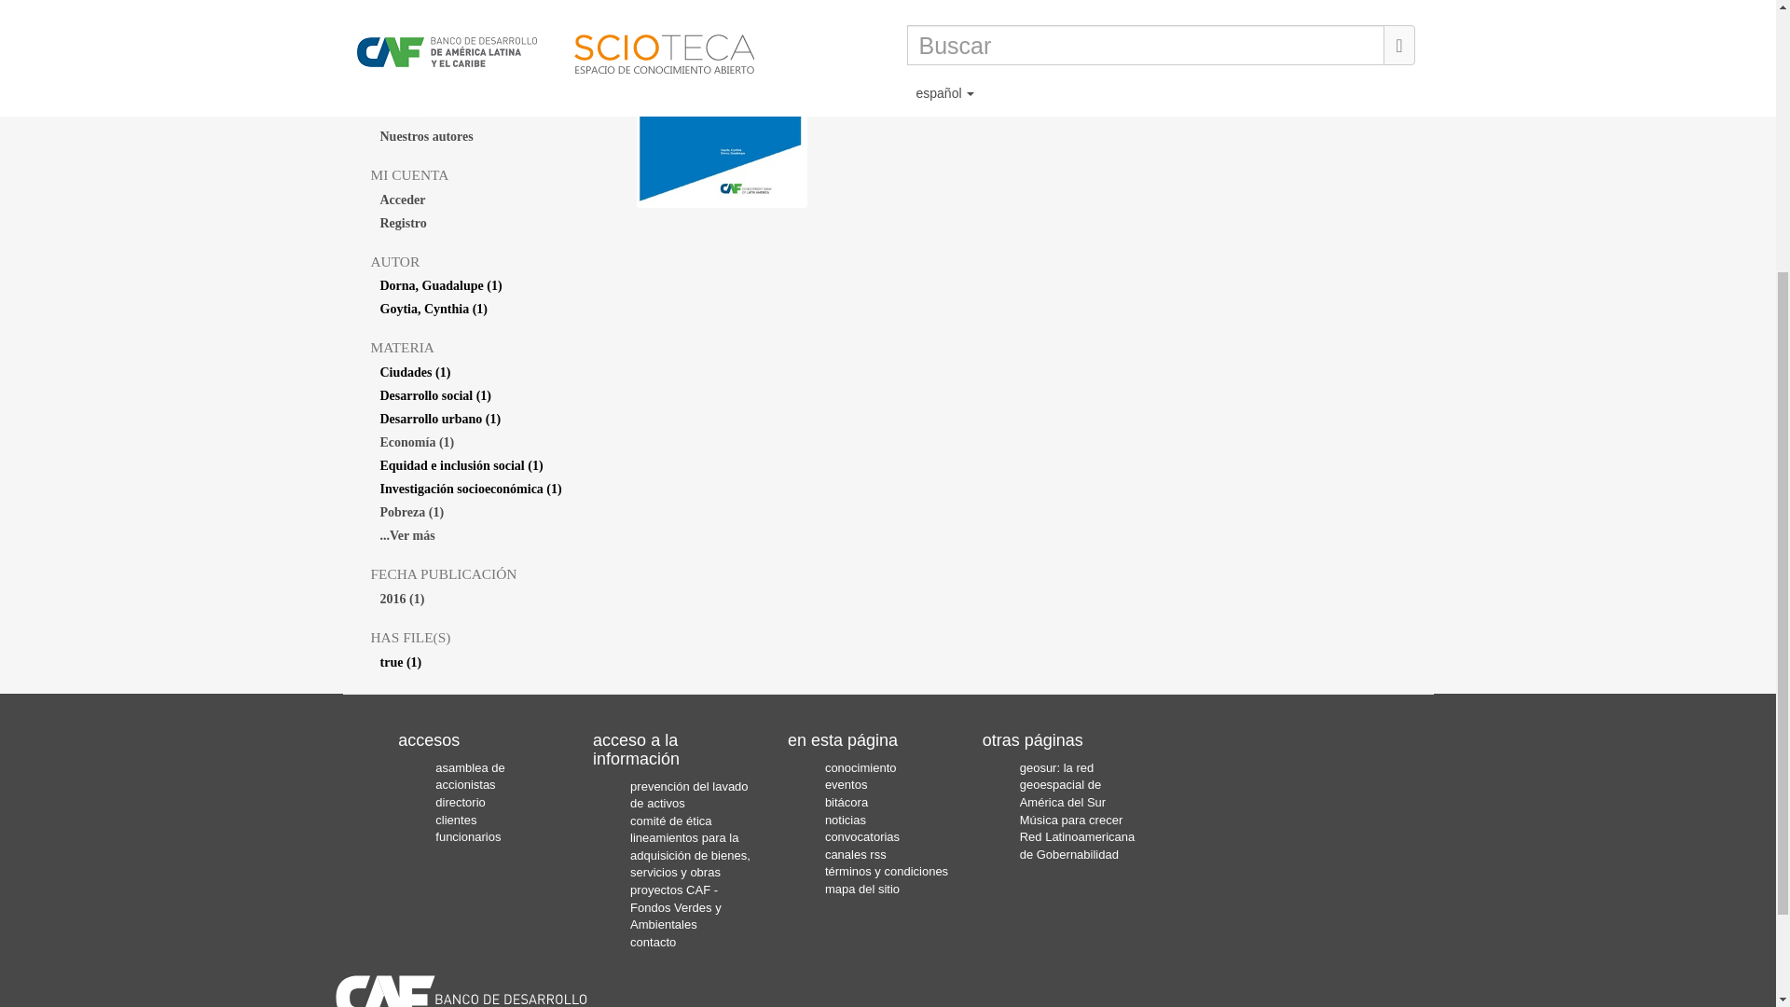 The height and width of the screenshot is (1007, 1790). Describe the element at coordinates (489, 7) in the screenshot. I see `Autores` at that location.